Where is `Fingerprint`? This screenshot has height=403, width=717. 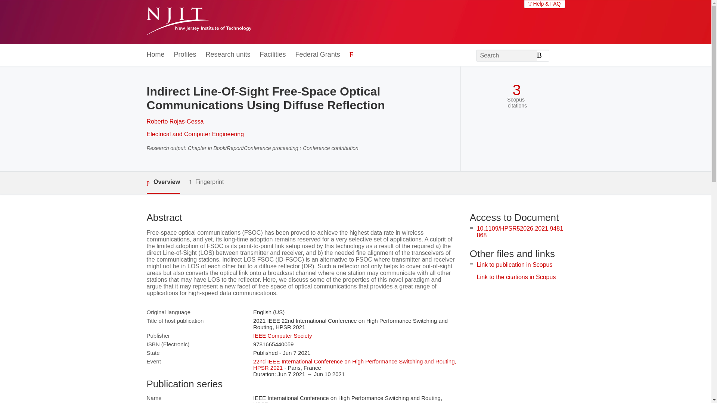 Fingerprint is located at coordinates (206, 182).